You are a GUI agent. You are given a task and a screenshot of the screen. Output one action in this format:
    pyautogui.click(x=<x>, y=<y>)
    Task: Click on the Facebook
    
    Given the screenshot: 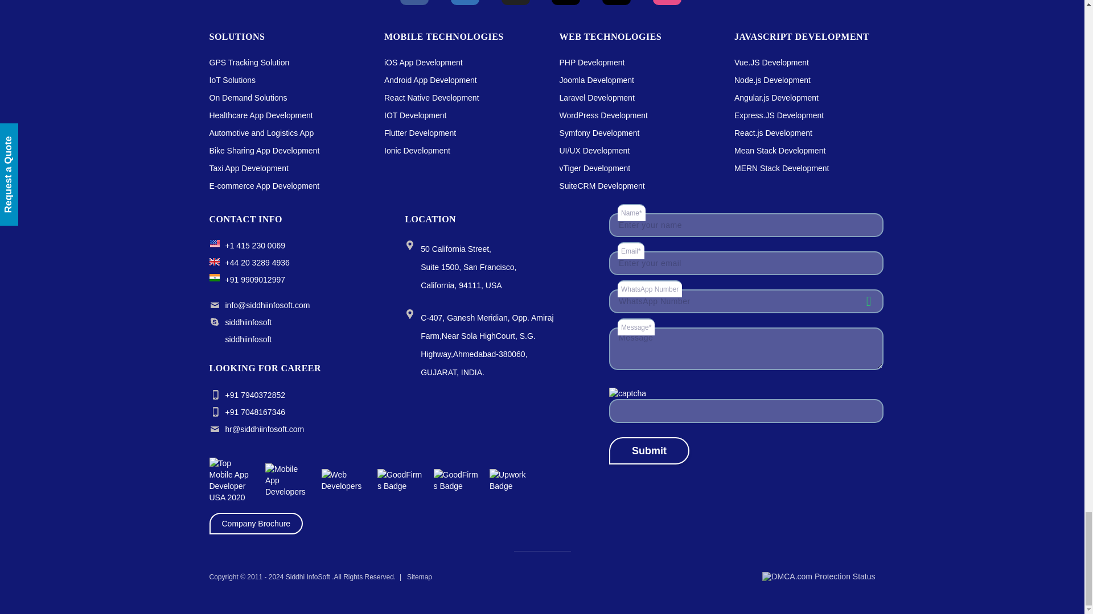 What is the action you would take?
    pyautogui.click(x=414, y=2)
    